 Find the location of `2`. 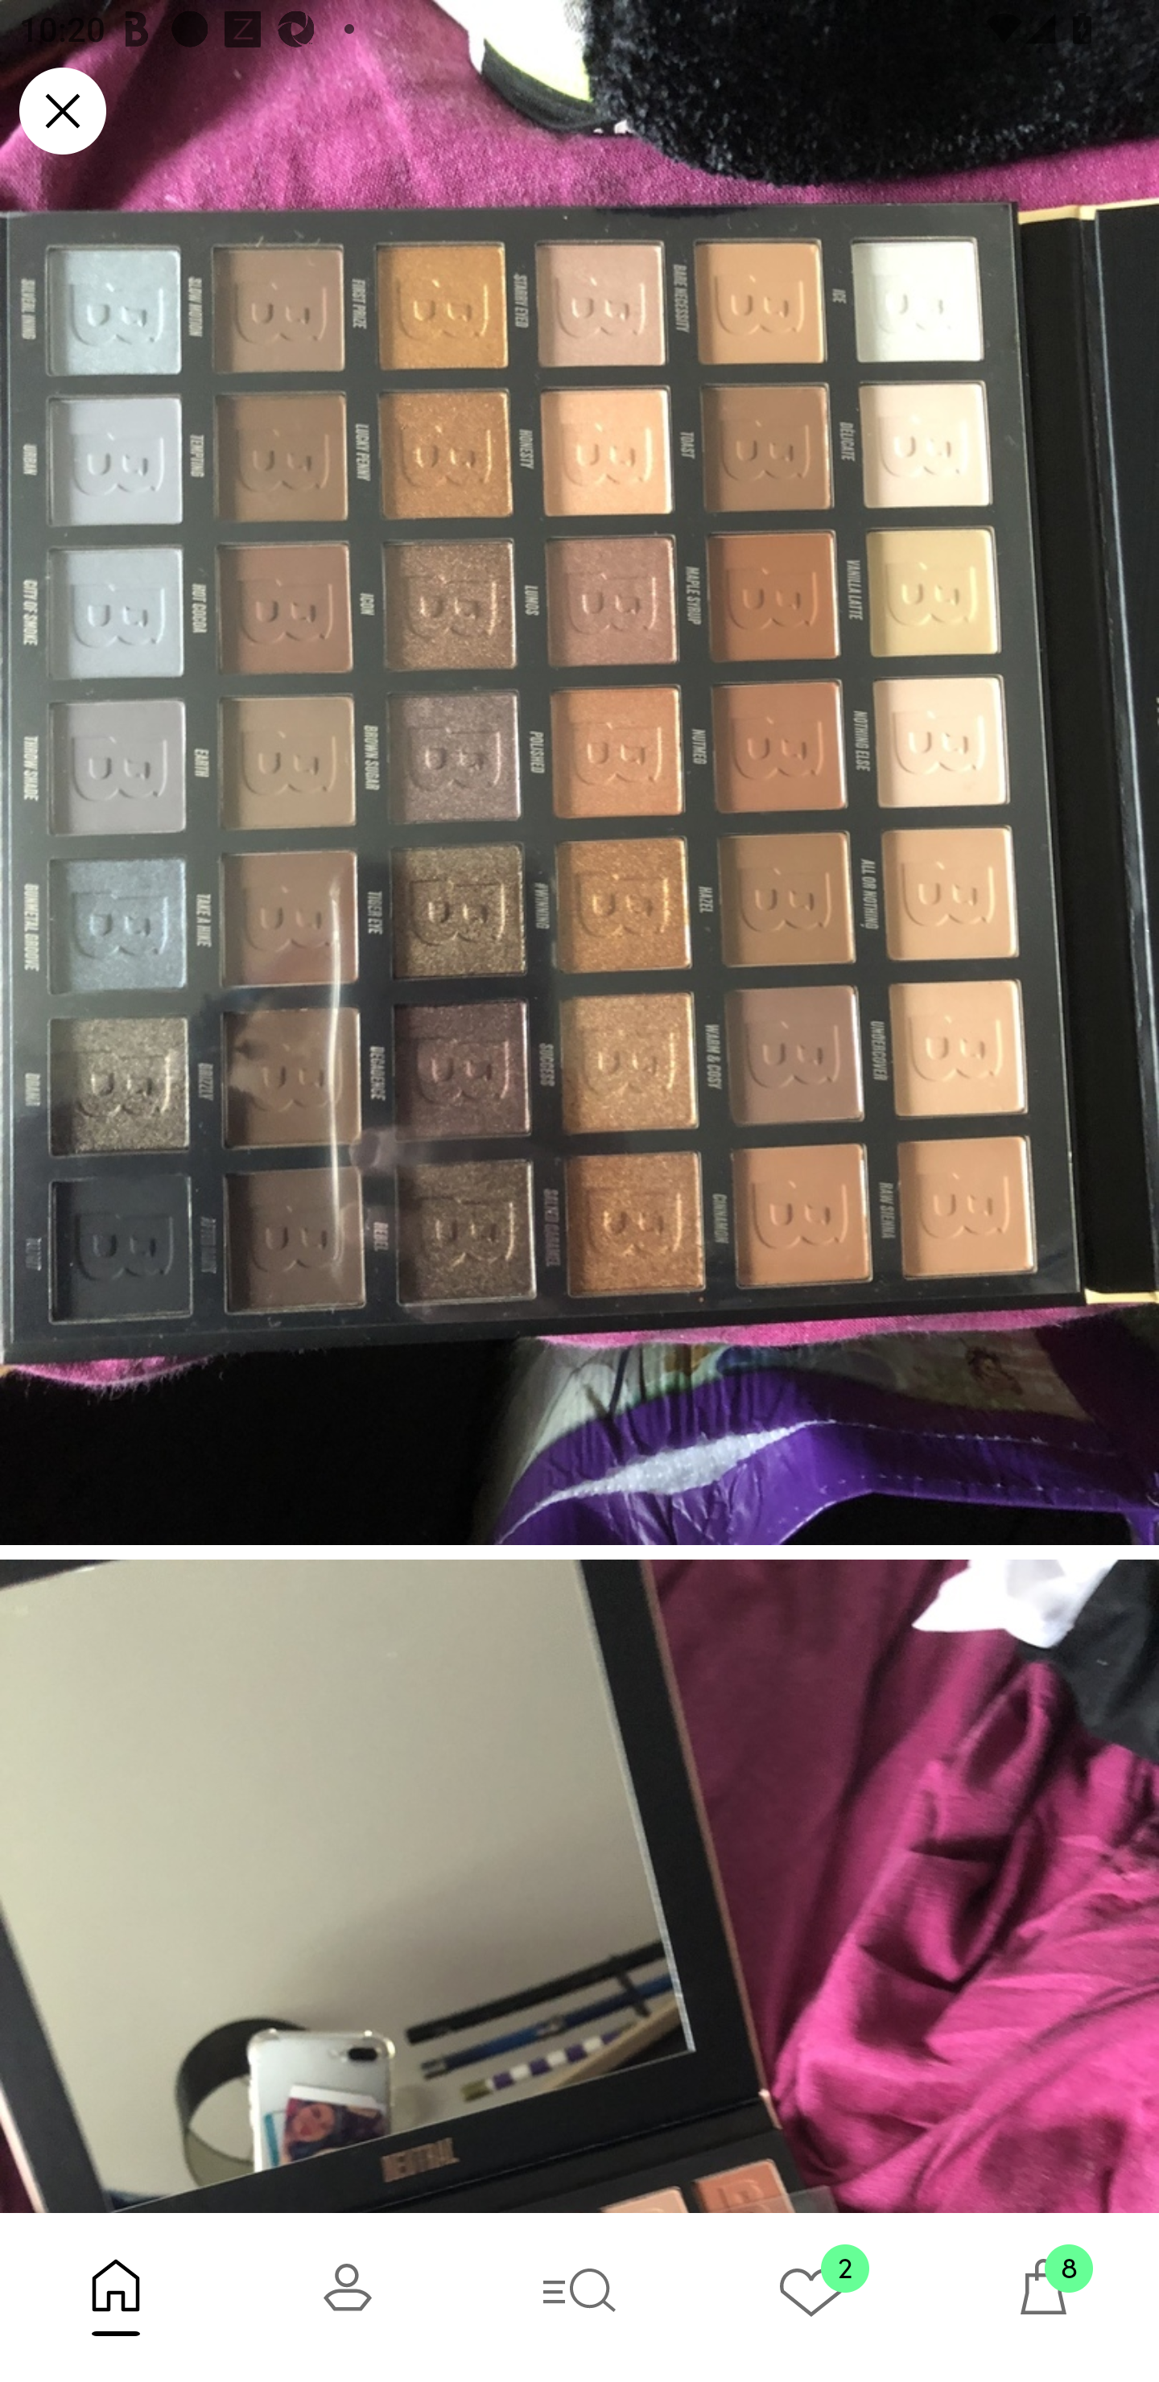

2 is located at coordinates (811, 2297).